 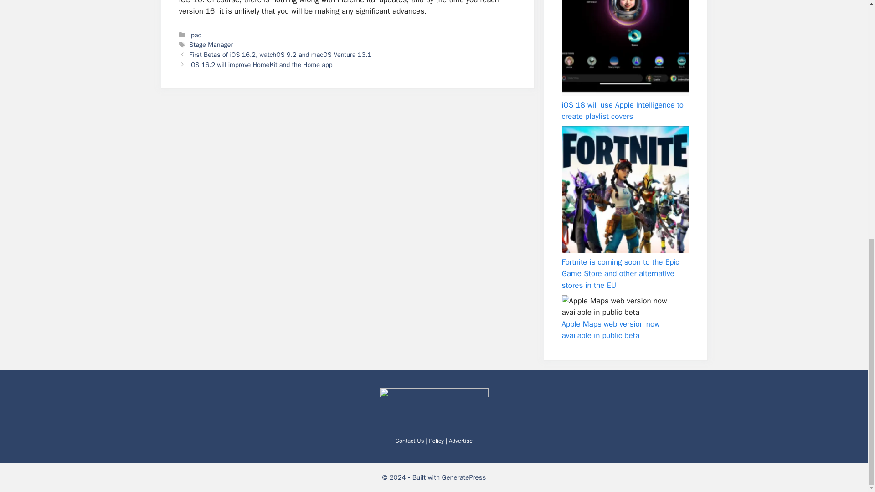 What do you see at coordinates (623, 111) in the screenshot?
I see `iOS 18 will use Apple Intelligence to create playlist covers` at bounding box center [623, 111].